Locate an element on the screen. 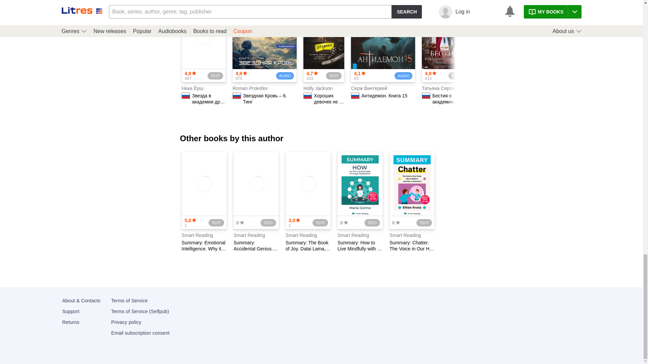  Book in  language is located at coordinates (186, 96).